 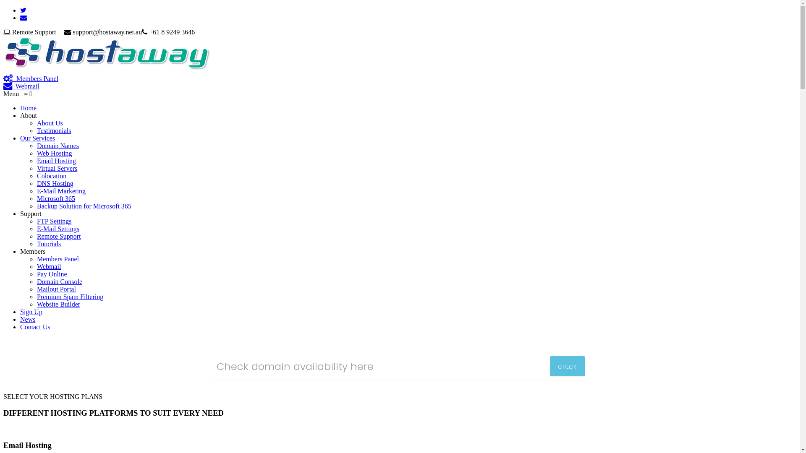 What do you see at coordinates (50, 123) in the screenshot?
I see `About Us` at bounding box center [50, 123].